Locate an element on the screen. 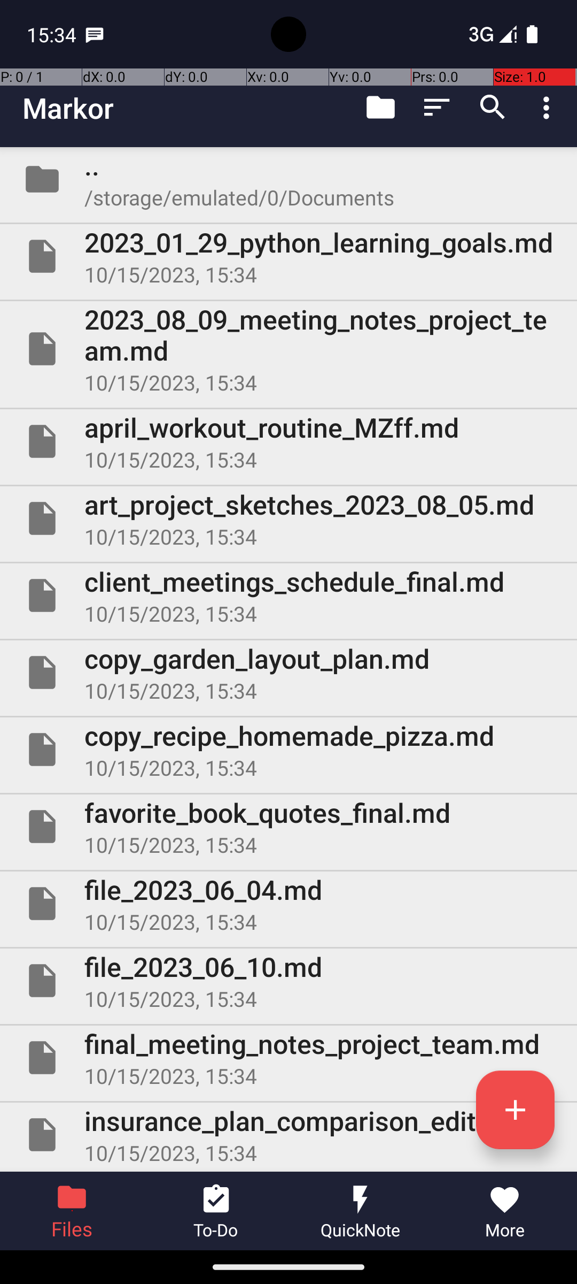 The width and height of the screenshot is (577, 1284). File file_2023_06_04.md  is located at coordinates (288, 904).